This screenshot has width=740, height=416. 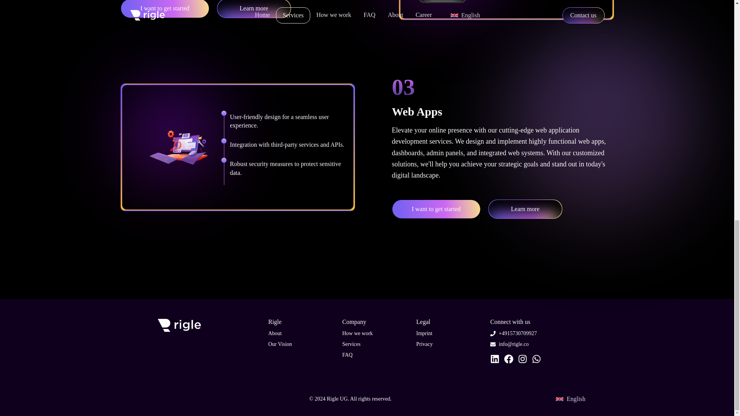 What do you see at coordinates (525, 209) in the screenshot?
I see `Learn more` at bounding box center [525, 209].